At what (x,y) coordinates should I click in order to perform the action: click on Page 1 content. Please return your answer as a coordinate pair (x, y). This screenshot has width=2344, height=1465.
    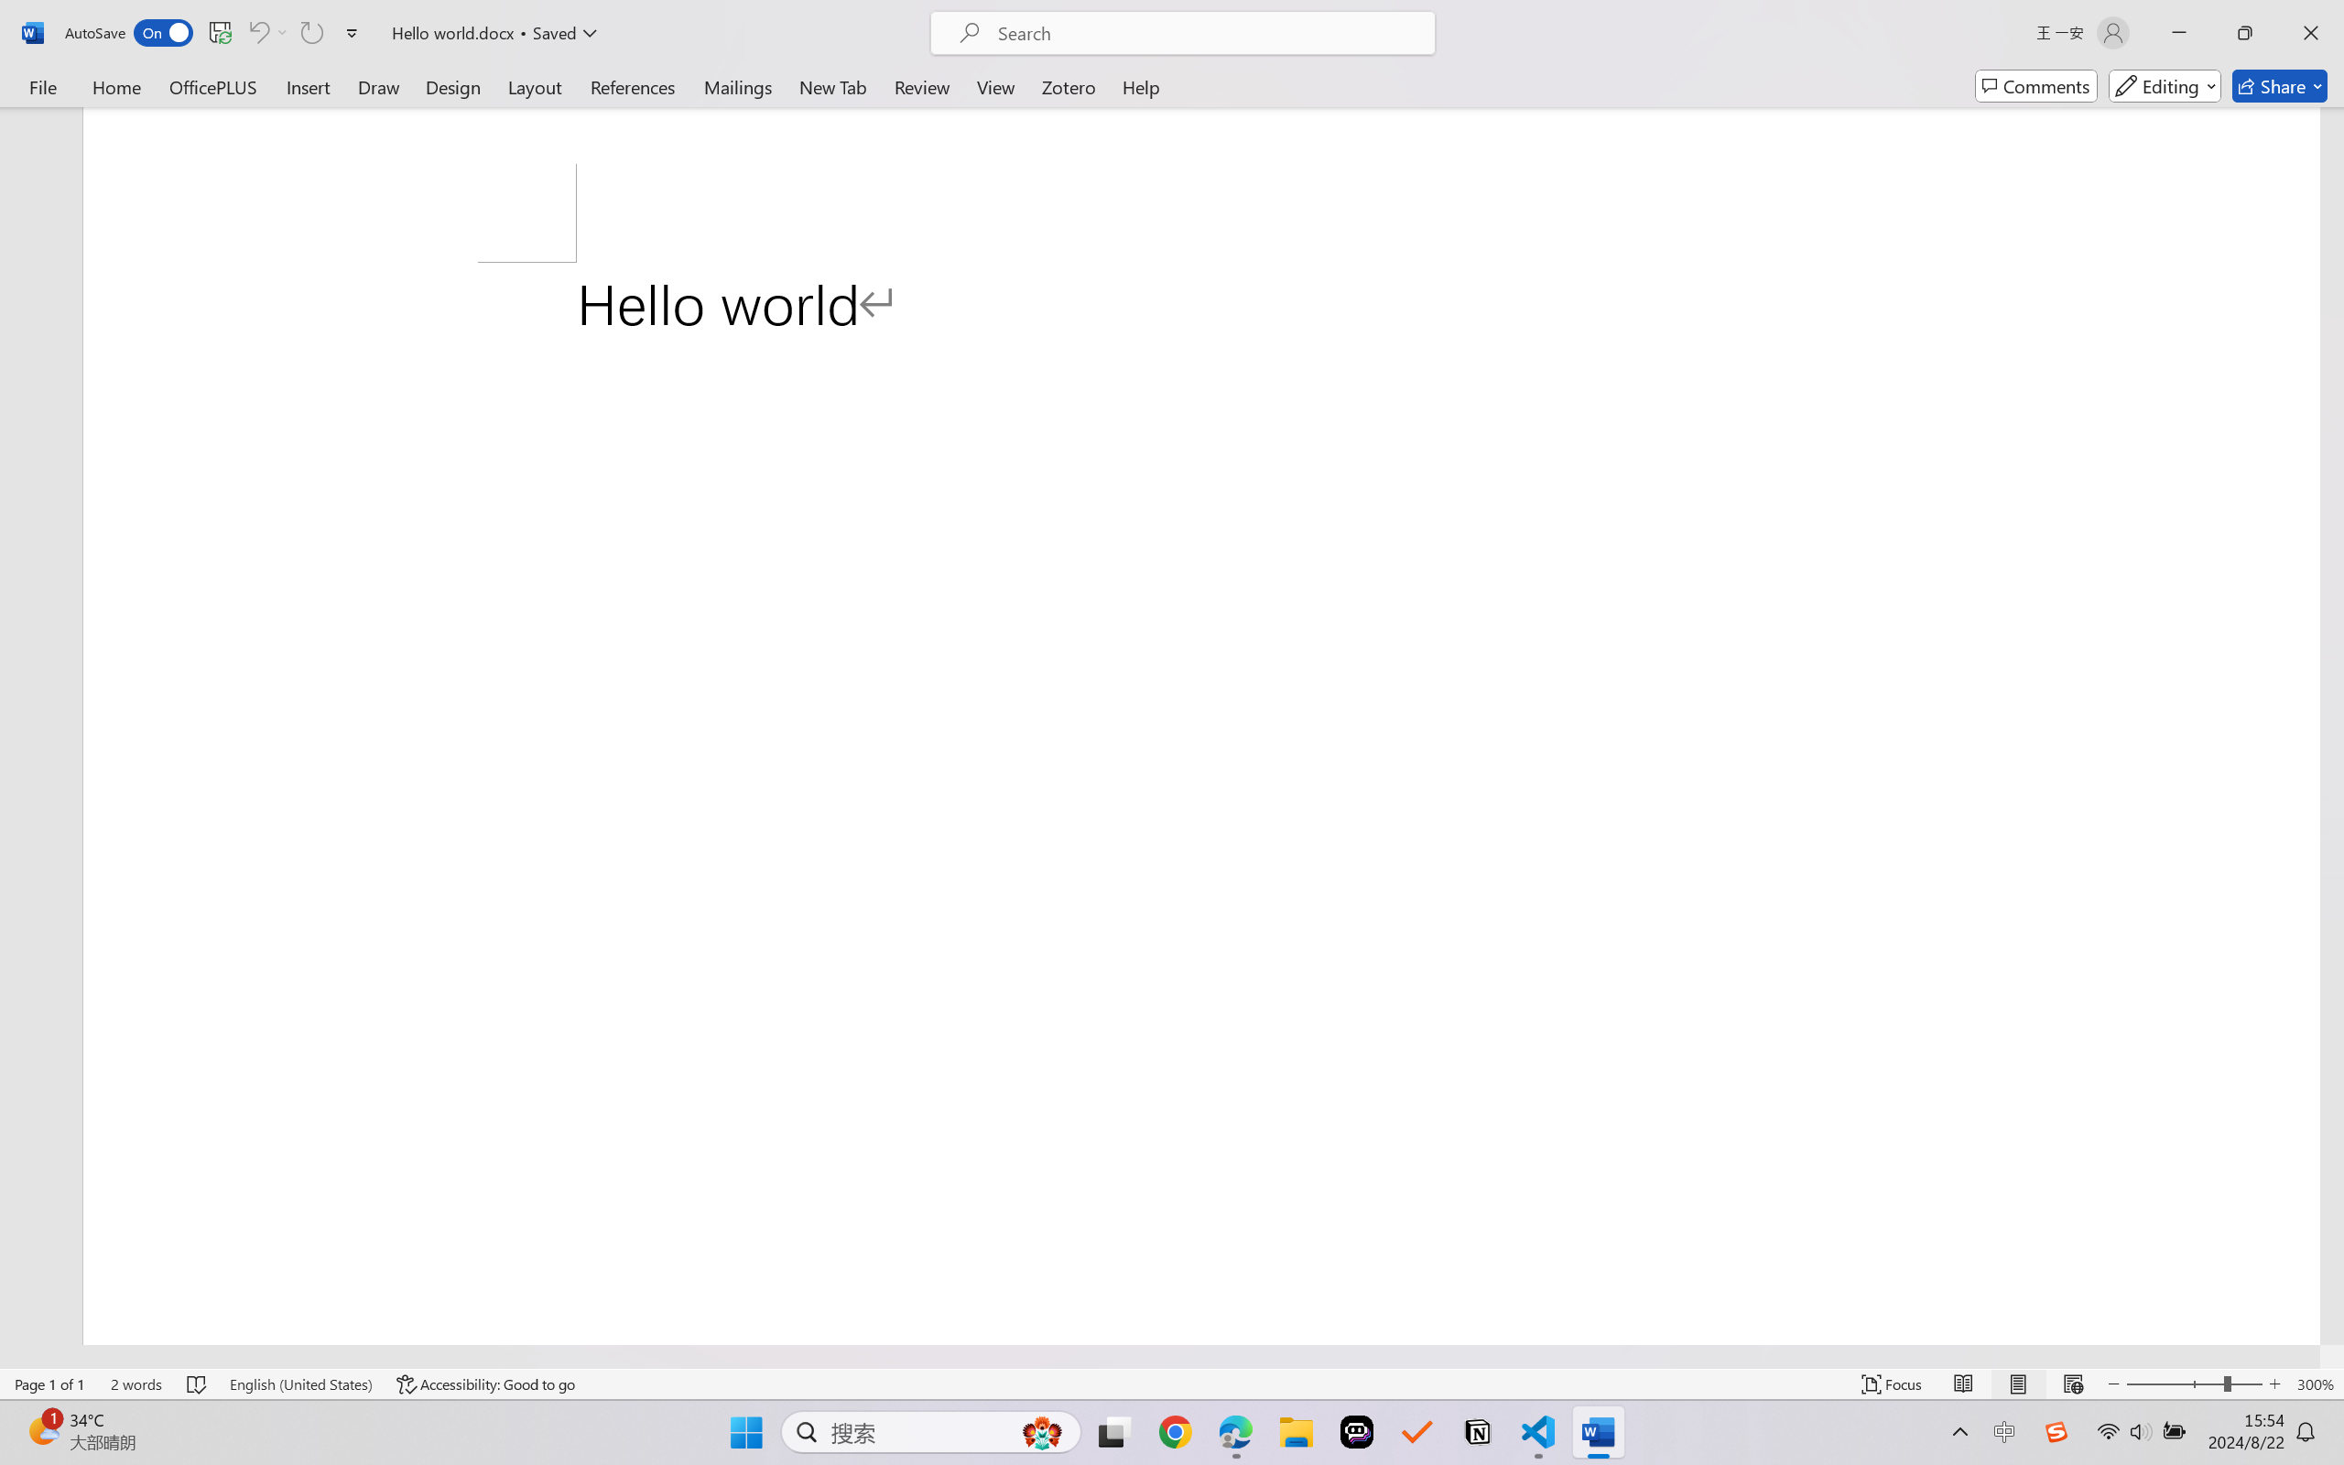
    Looking at the image, I should click on (1201, 803).